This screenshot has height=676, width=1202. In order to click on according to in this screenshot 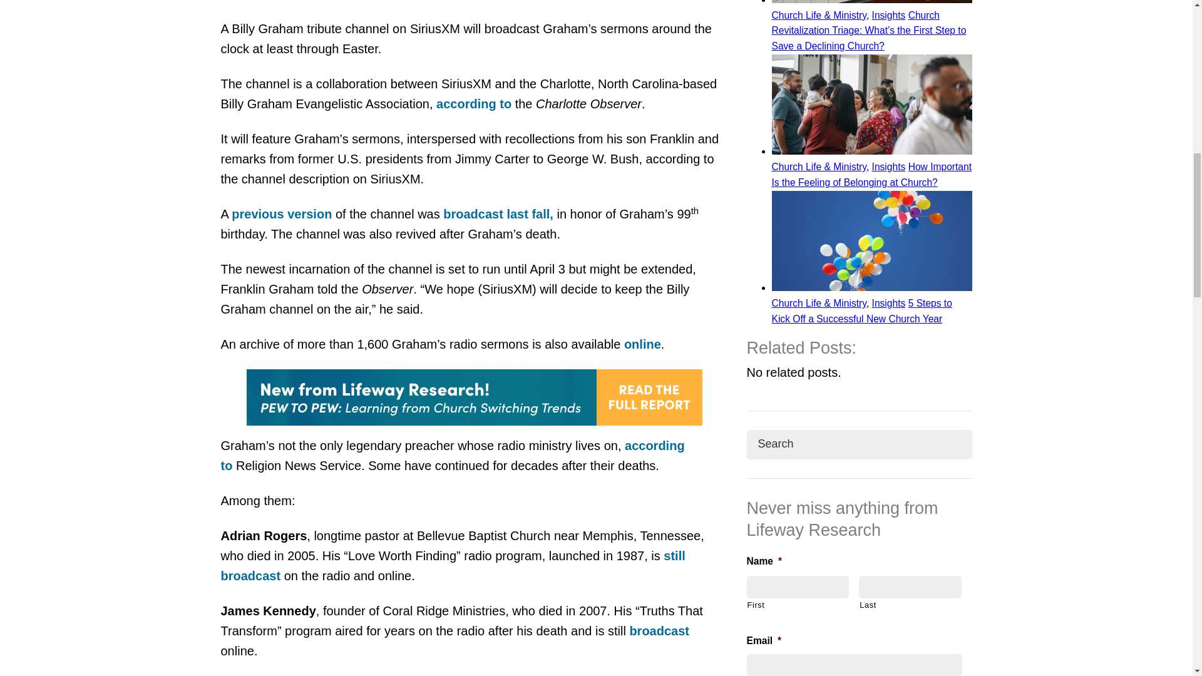, I will do `click(473, 104)`.